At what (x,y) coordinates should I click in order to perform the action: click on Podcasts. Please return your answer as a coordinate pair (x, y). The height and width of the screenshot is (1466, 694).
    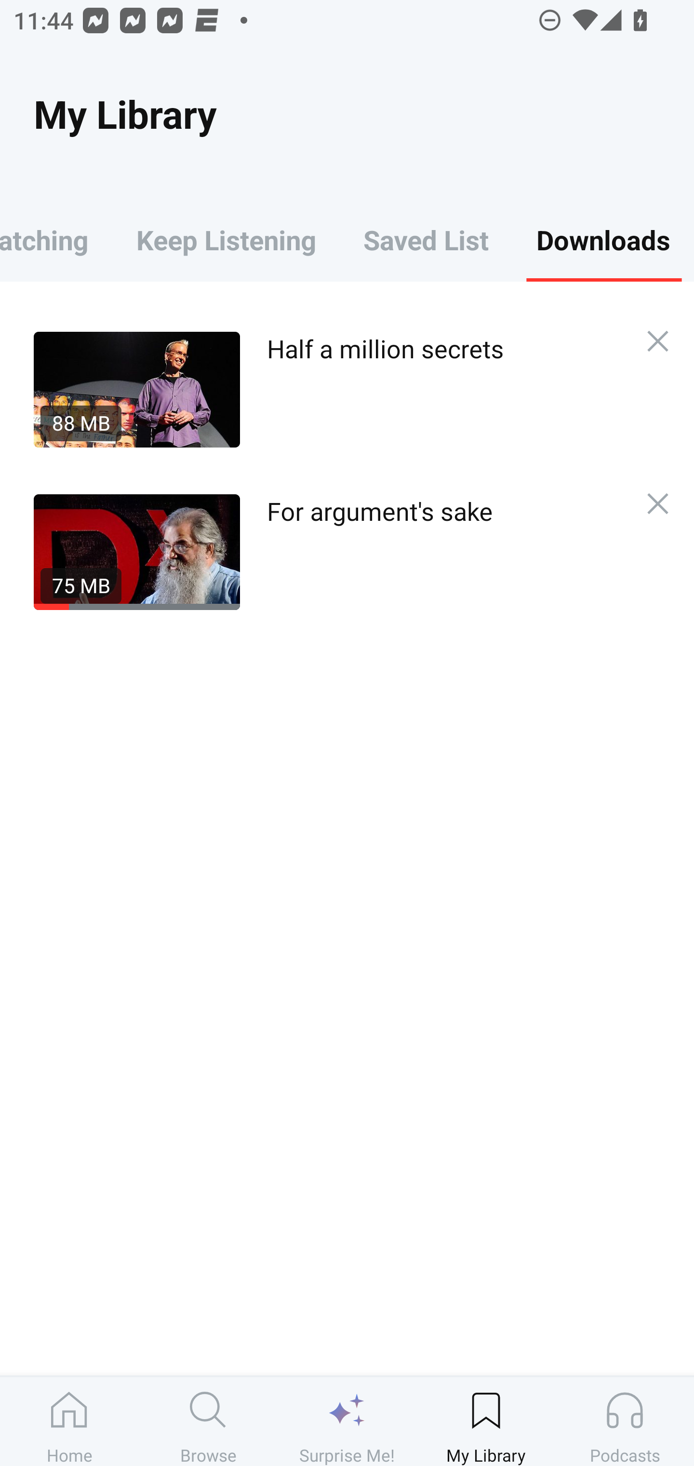
    Looking at the image, I should click on (625, 1421).